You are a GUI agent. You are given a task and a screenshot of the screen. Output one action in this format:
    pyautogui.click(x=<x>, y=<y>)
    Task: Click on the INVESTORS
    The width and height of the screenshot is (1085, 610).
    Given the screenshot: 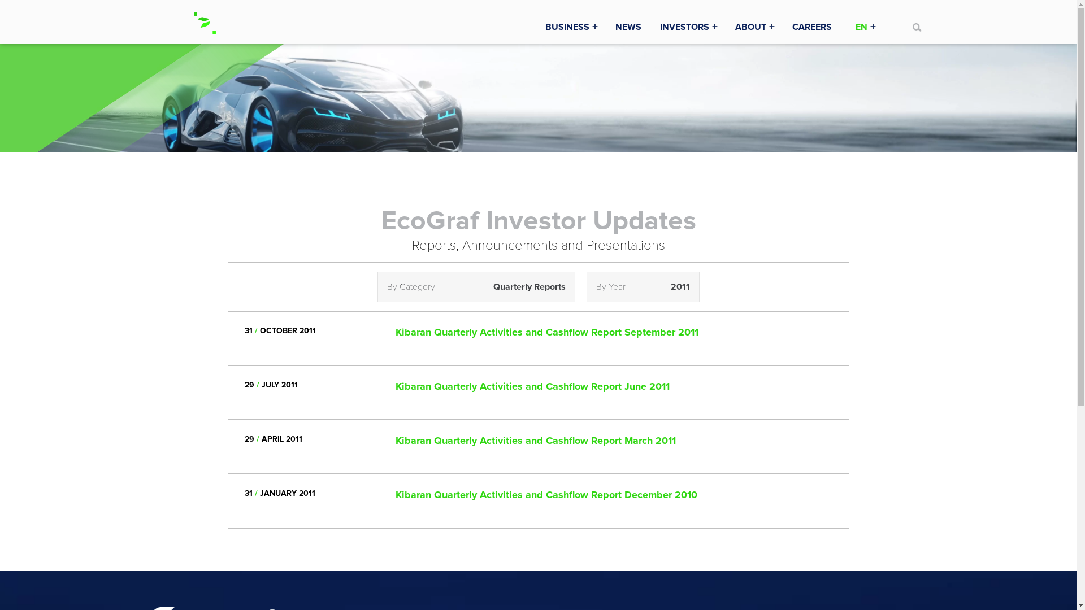 What is the action you would take?
    pyautogui.click(x=691, y=27)
    